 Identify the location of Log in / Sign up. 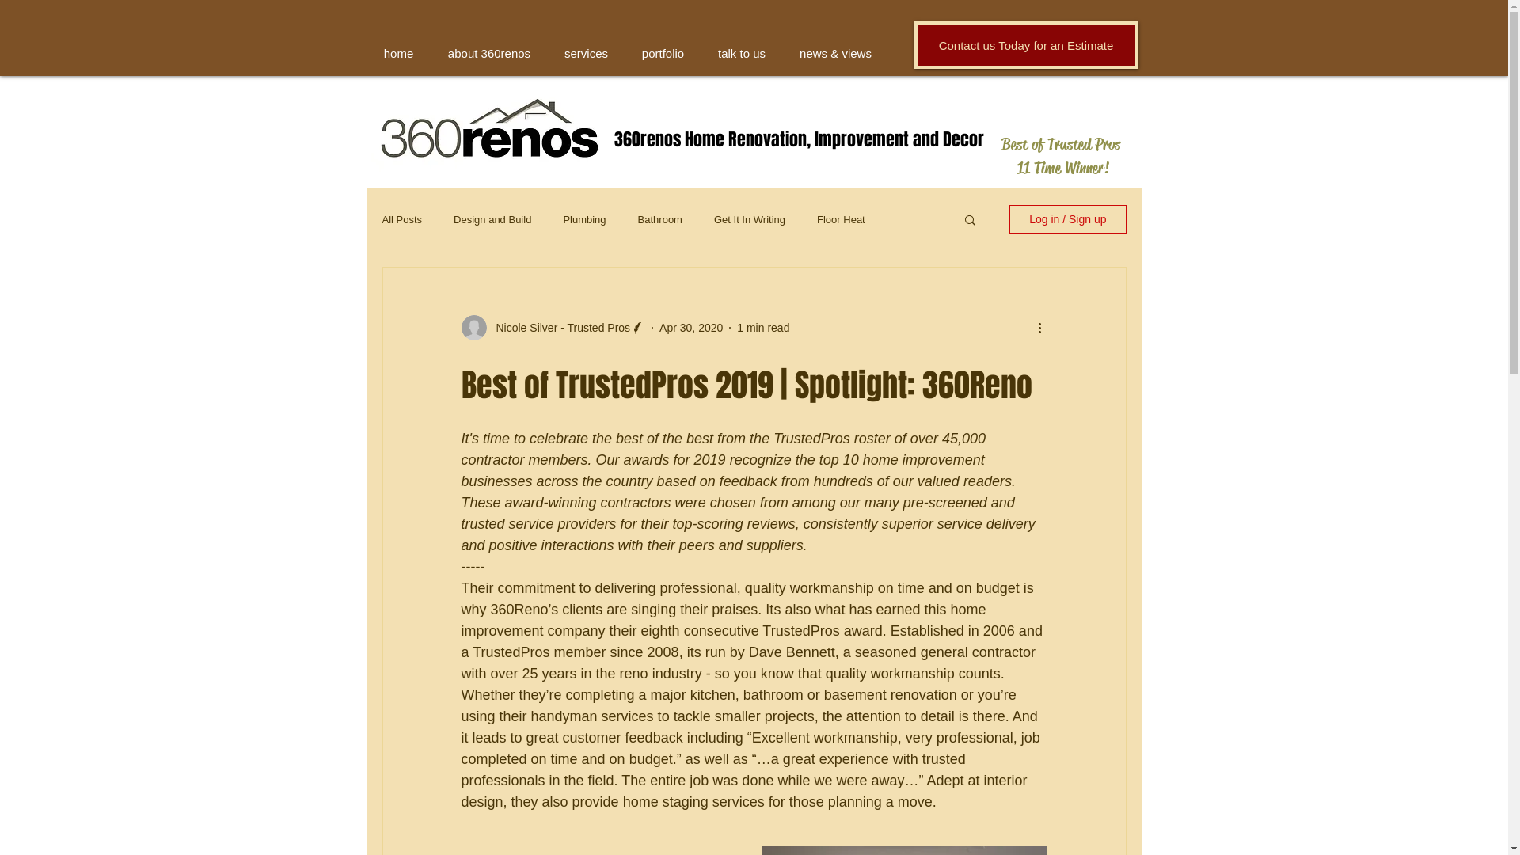
(1067, 219).